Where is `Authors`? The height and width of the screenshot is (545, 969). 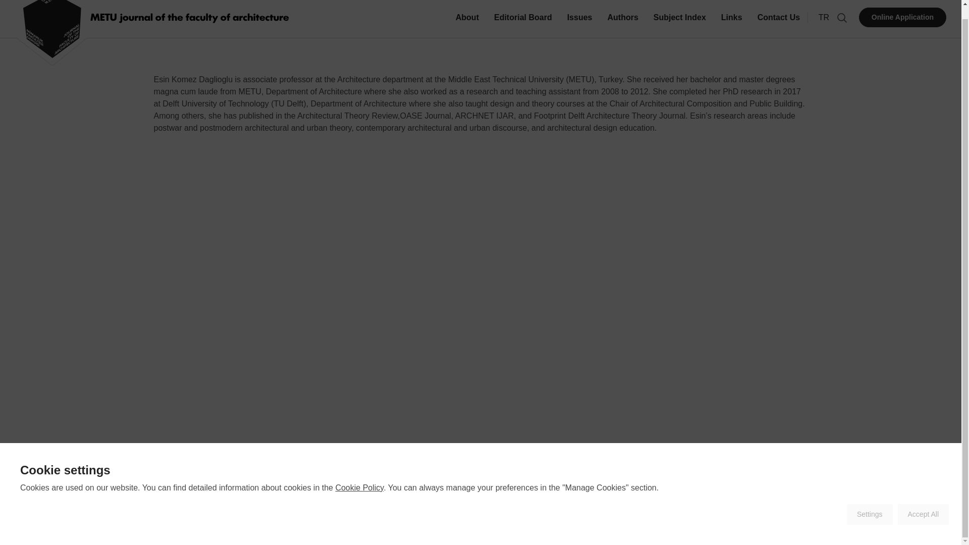
Authors is located at coordinates (622, 25).